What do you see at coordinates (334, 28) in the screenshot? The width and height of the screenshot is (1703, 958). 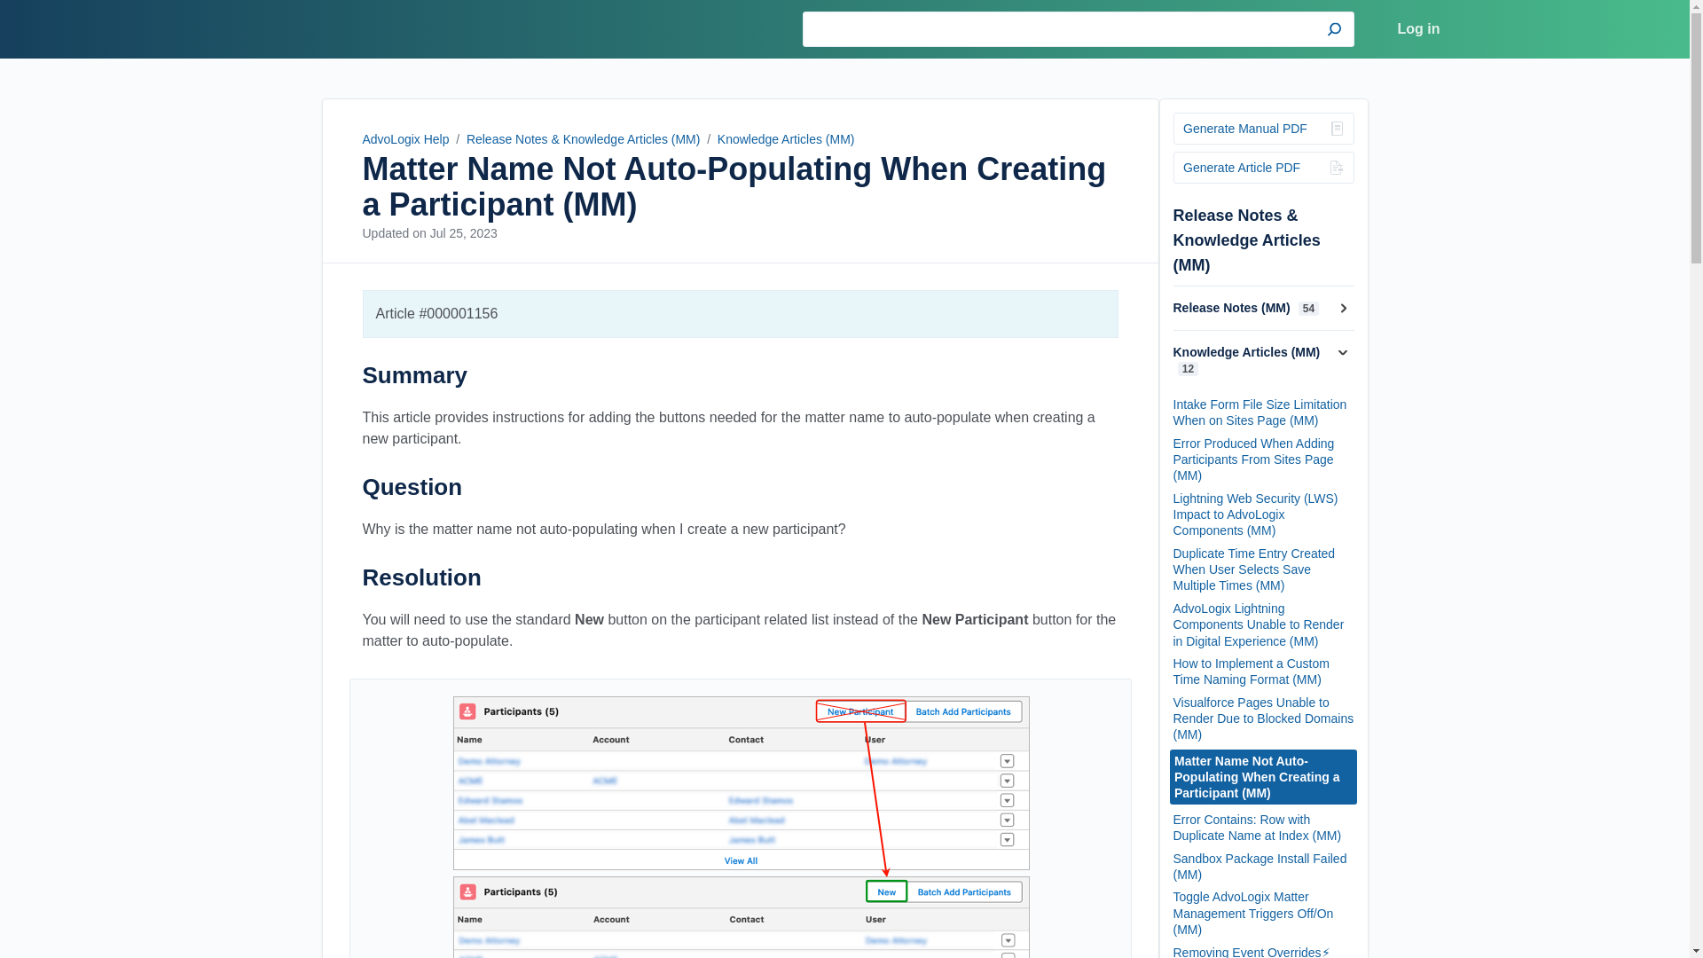 I see `AdvoLogix Help` at bounding box center [334, 28].